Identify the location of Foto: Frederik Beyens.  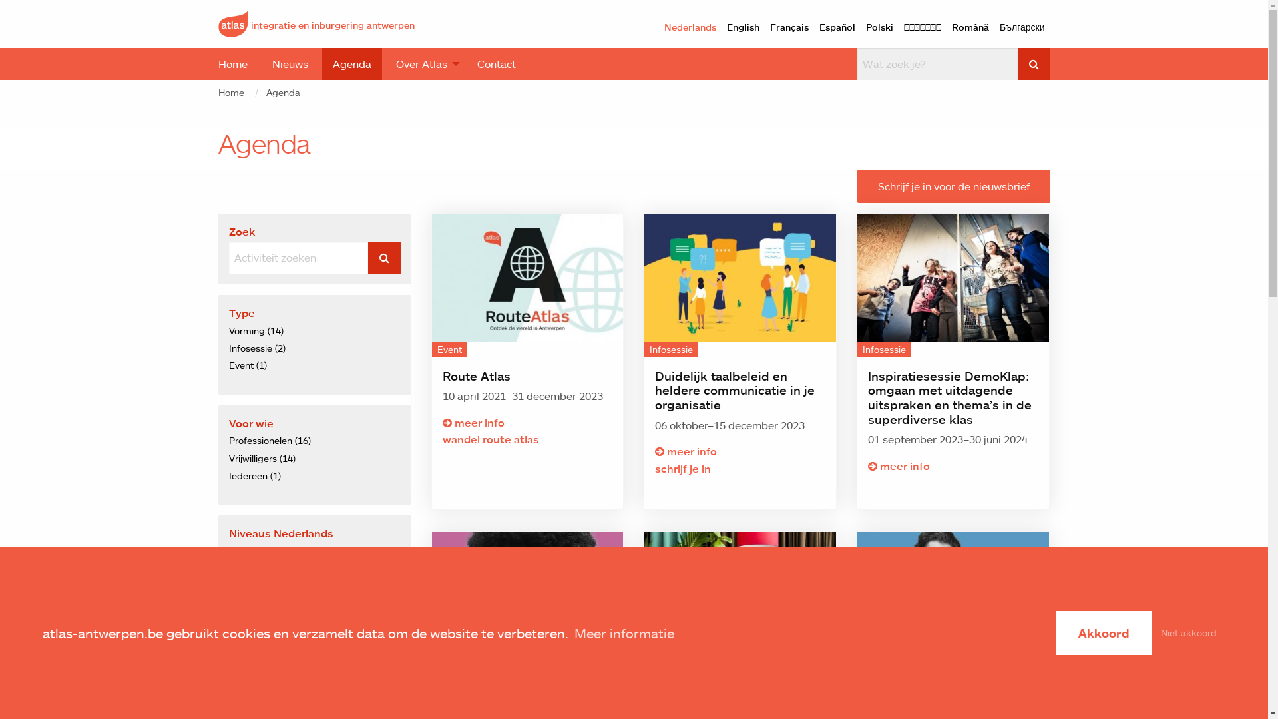
(740, 596).